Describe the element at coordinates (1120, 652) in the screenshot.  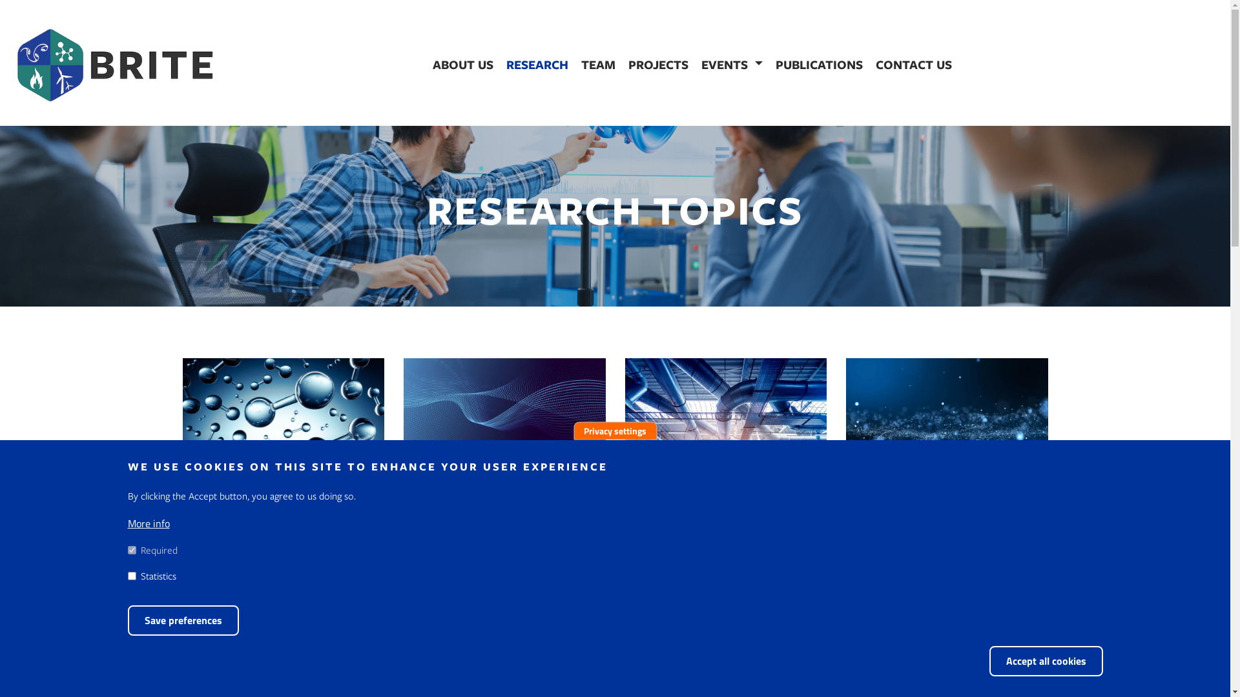
I see `Withdraw consent` at that location.